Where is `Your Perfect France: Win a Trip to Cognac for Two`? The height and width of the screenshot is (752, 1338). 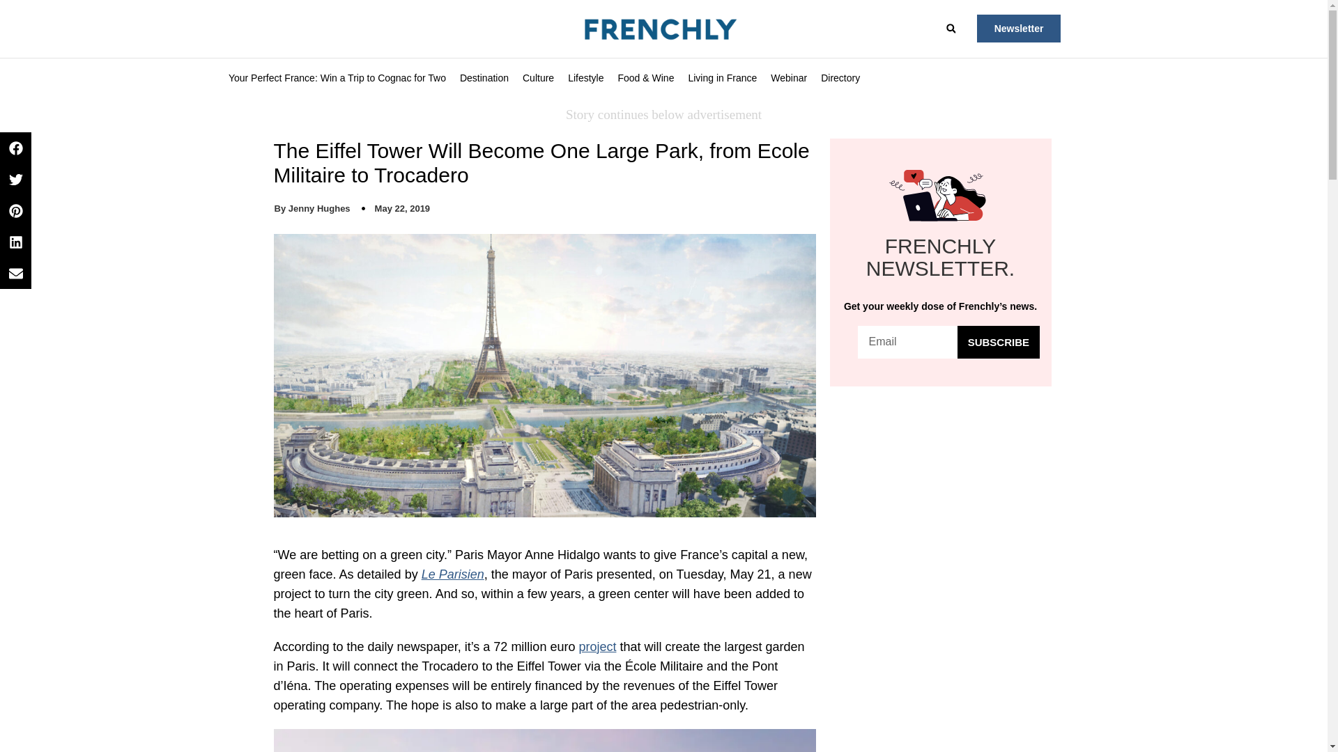 Your Perfect France: Win a Trip to Cognac for Two is located at coordinates (337, 78).